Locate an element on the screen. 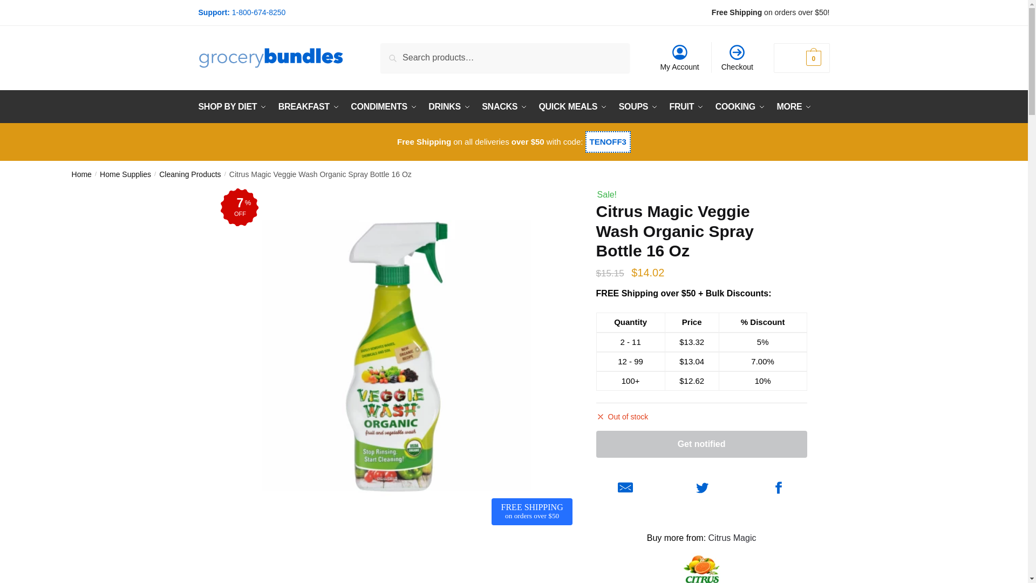 The width and height of the screenshot is (1036, 583). Skip to content is located at coordinates (802, 58).